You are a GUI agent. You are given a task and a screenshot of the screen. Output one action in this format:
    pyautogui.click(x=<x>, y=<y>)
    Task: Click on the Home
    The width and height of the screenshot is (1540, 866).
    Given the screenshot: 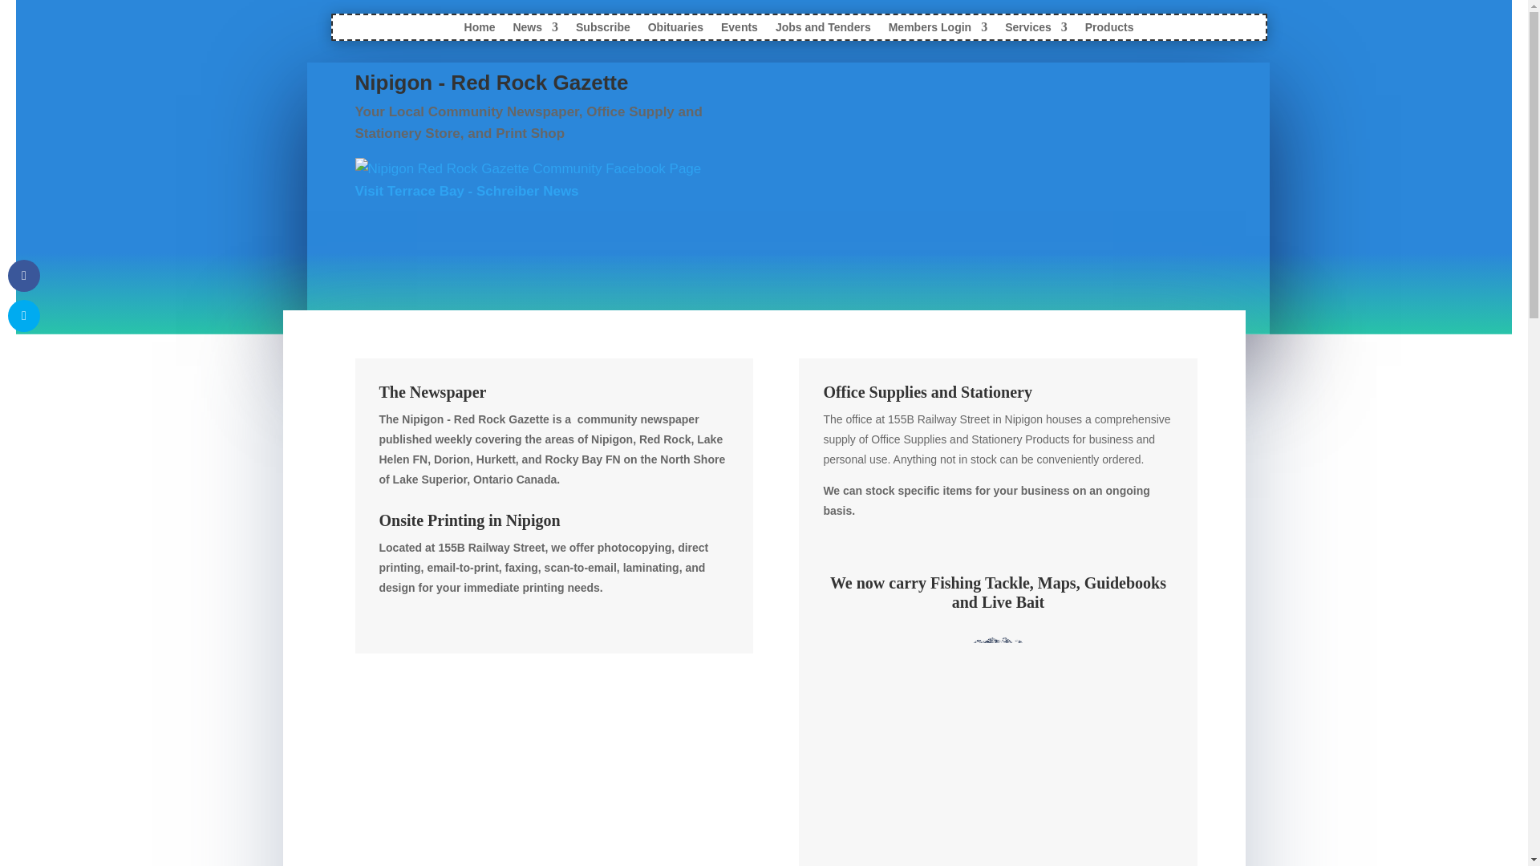 What is the action you would take?
    pyautogui.click(x=480, y=30)
    